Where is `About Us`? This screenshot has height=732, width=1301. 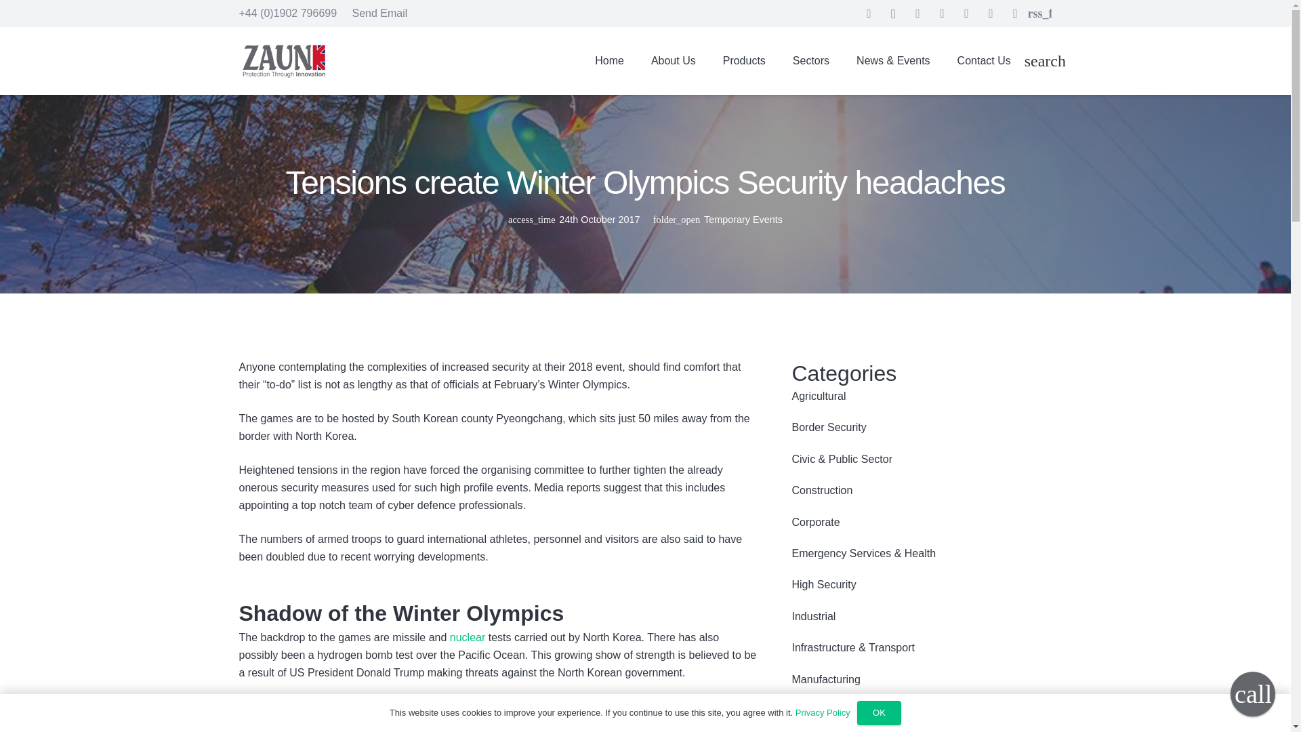
About Us is located at coordinates (673, 60).